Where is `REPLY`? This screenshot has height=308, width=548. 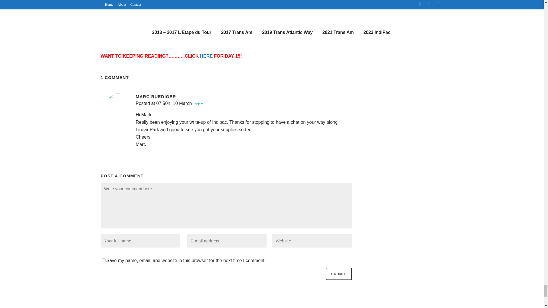
REPLY is located at coordinates (198, 104).